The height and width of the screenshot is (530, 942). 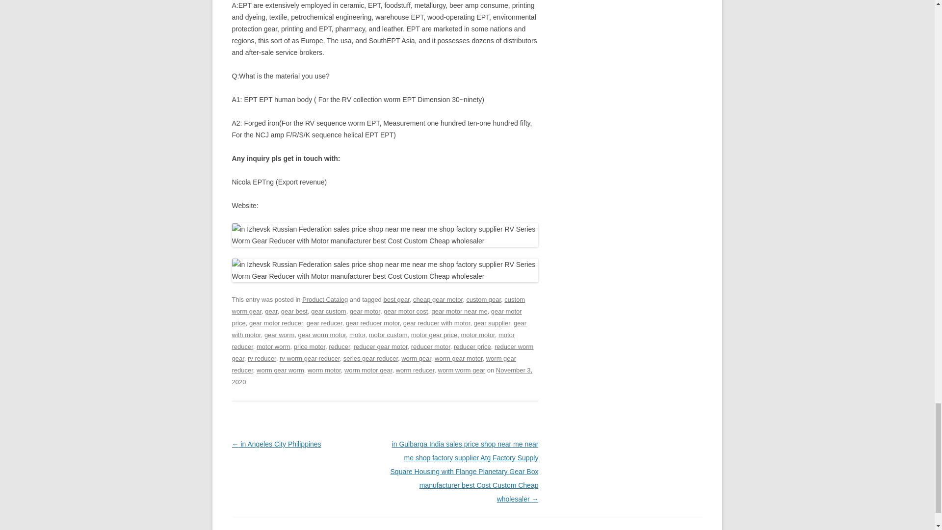 I want to click on gear supplier, so click(x=492, y=323).